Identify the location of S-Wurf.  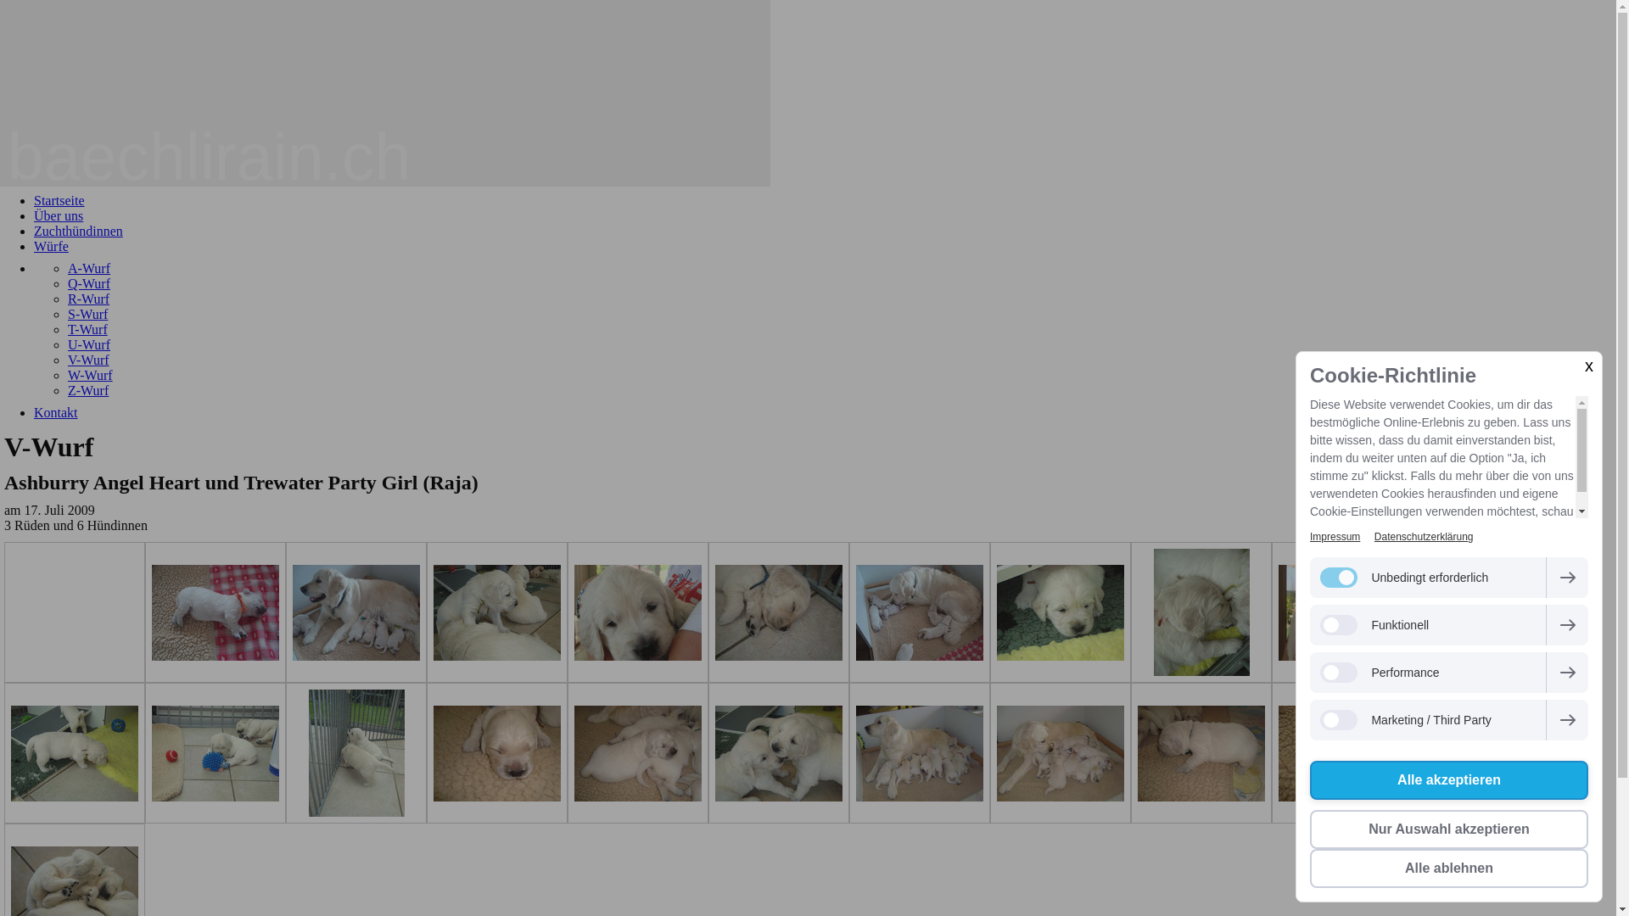
(88, 314).